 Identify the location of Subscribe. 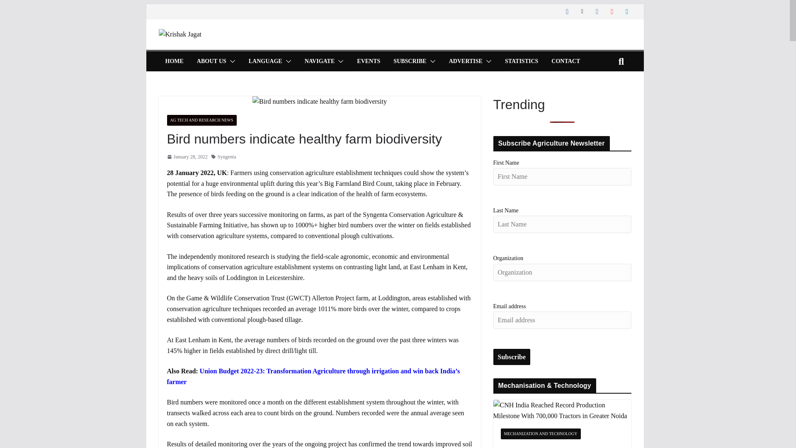
(512, 357).